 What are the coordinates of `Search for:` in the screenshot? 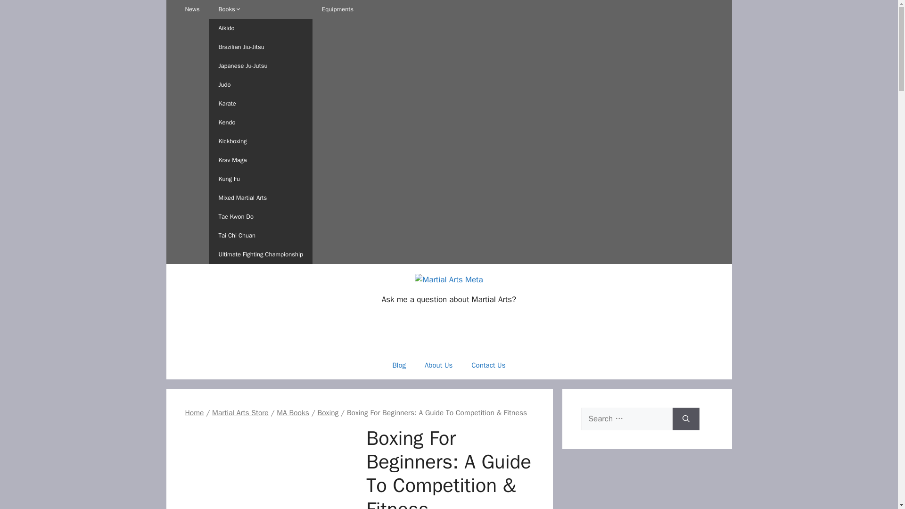 It's located at (626, 419).